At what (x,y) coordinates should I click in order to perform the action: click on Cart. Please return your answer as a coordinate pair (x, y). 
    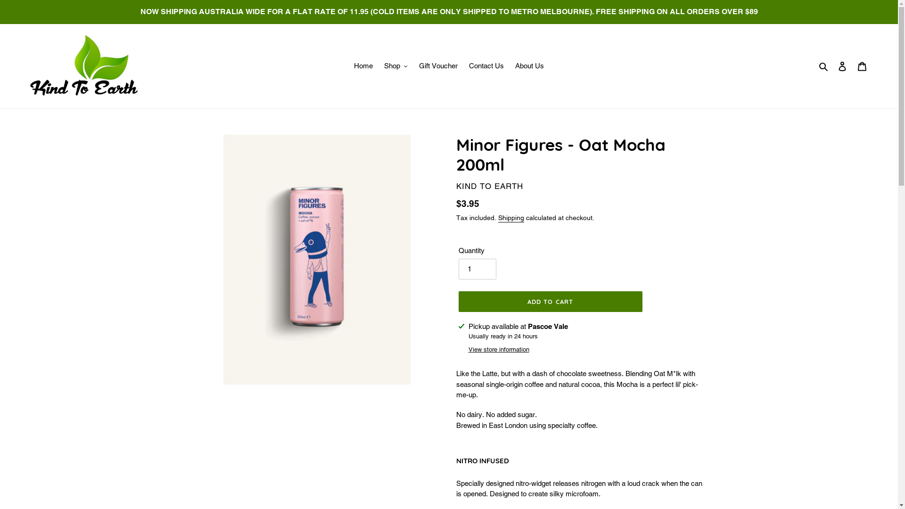
    Looking at the image, I should click on (862, 66).